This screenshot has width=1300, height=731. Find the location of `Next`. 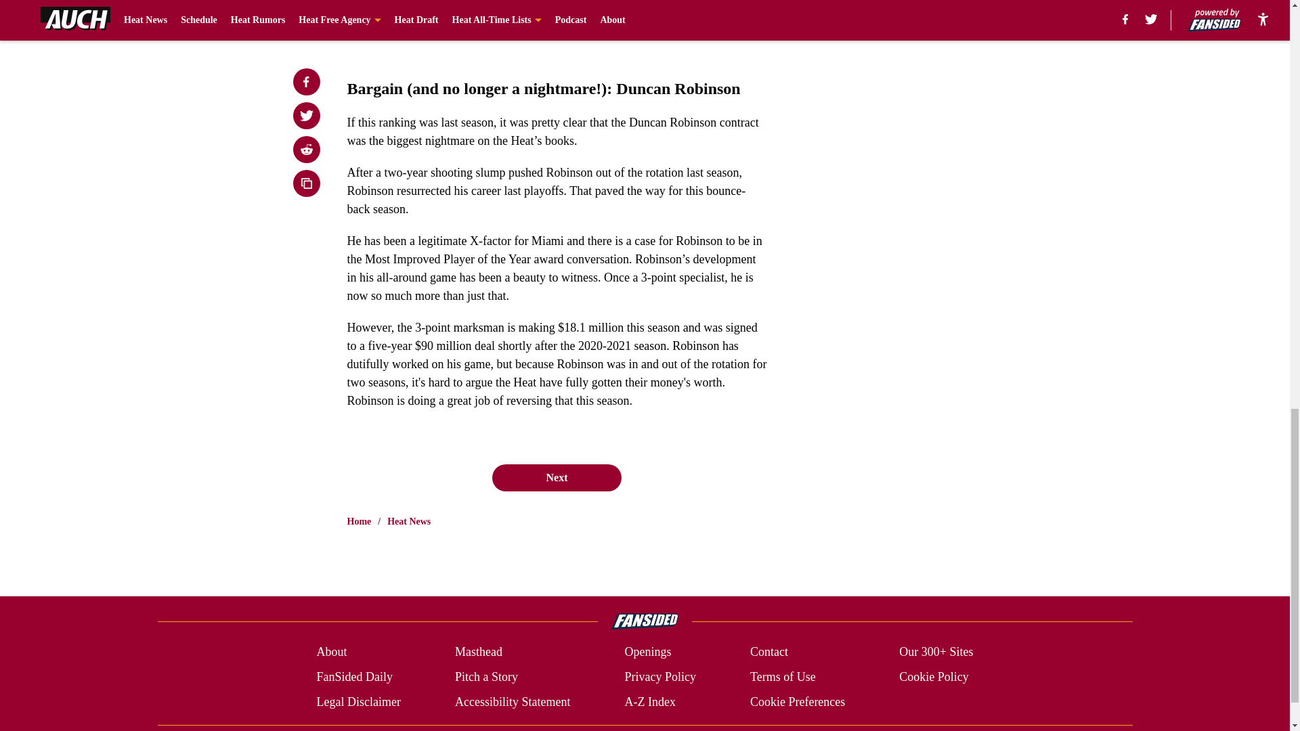

Next is located at coordinates (556, 477).